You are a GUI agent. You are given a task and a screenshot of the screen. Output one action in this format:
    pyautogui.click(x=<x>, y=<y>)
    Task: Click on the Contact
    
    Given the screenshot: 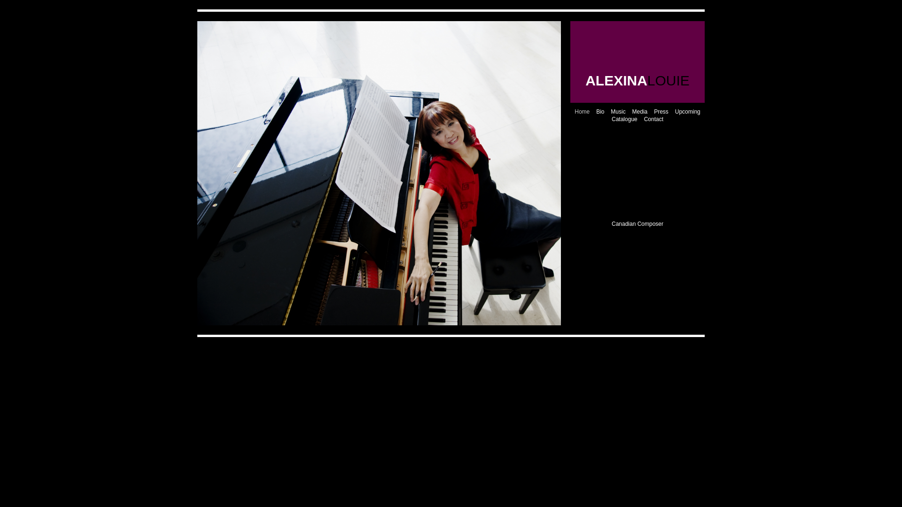 What is the action you would take?
    pyautogui.click(x=654, y=119)
    